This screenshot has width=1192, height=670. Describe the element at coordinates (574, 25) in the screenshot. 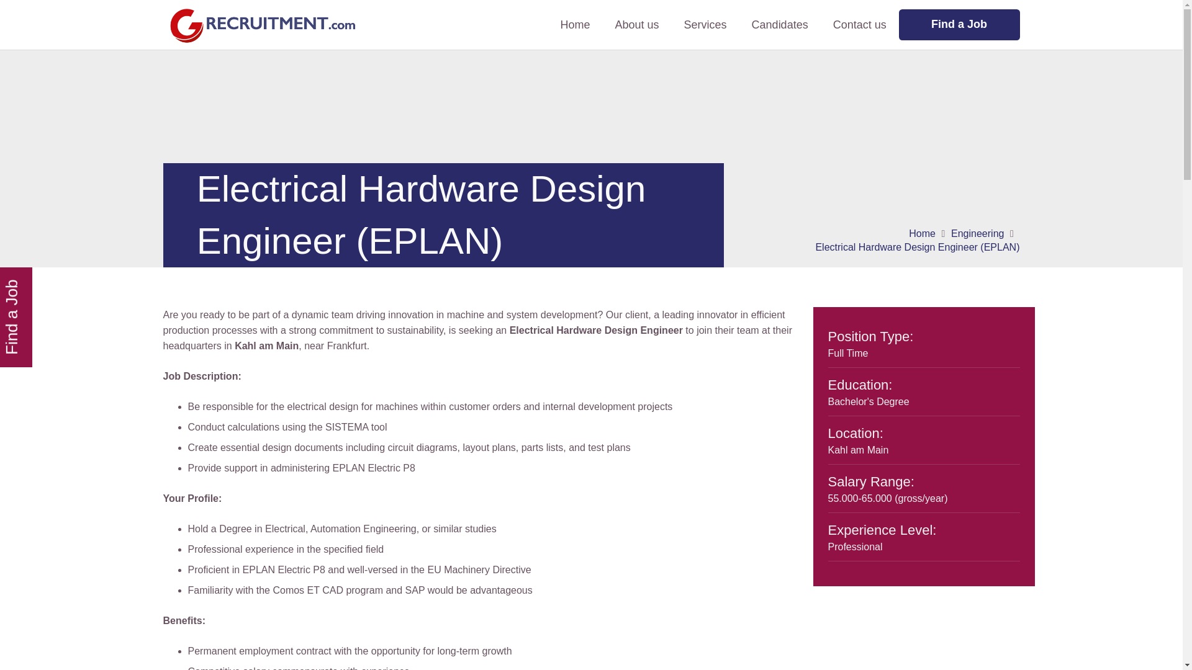

I see `Home` at that location.